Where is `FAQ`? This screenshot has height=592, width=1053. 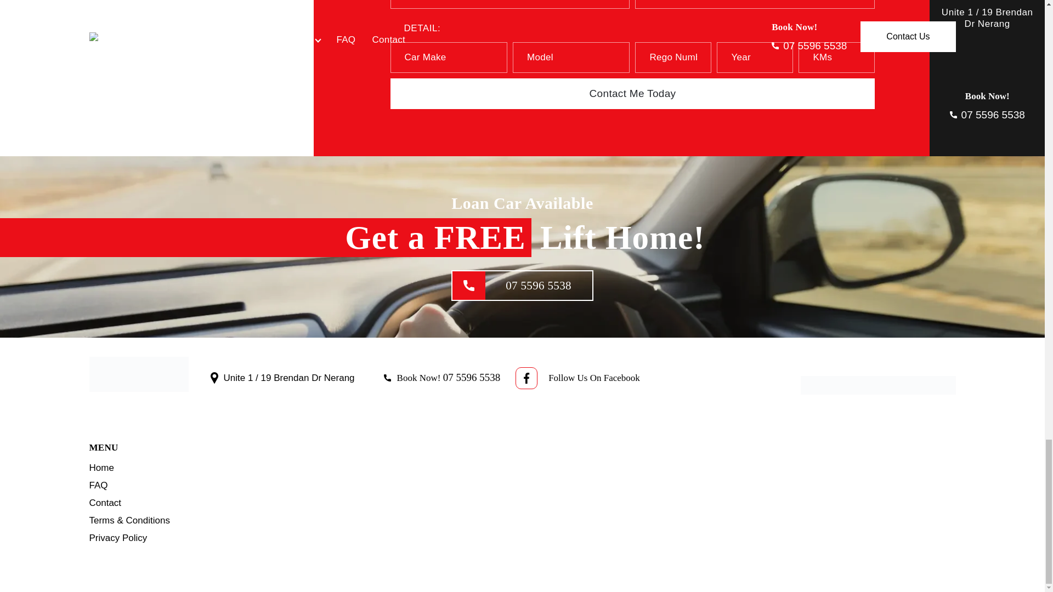 FAQ is located at coordinates (98, 485).